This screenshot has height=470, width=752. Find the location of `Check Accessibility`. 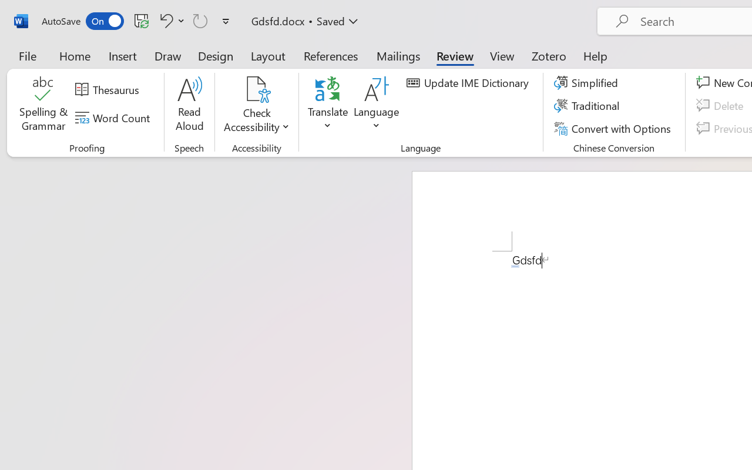

Check Accessibility is located at coordinates (256, 106).